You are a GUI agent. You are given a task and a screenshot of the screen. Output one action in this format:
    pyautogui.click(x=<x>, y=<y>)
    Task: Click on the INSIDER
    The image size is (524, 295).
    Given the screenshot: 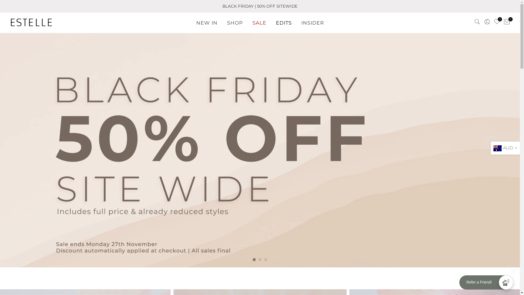 What is the action you would take?
    pyautogui.click(x=312, y=23)
    